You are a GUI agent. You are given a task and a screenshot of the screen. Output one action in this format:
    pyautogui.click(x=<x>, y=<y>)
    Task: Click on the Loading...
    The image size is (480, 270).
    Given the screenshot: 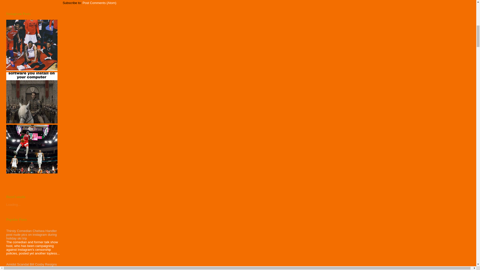 What is the action you would take?
    pyautogui.click(x=13, y=204)
    